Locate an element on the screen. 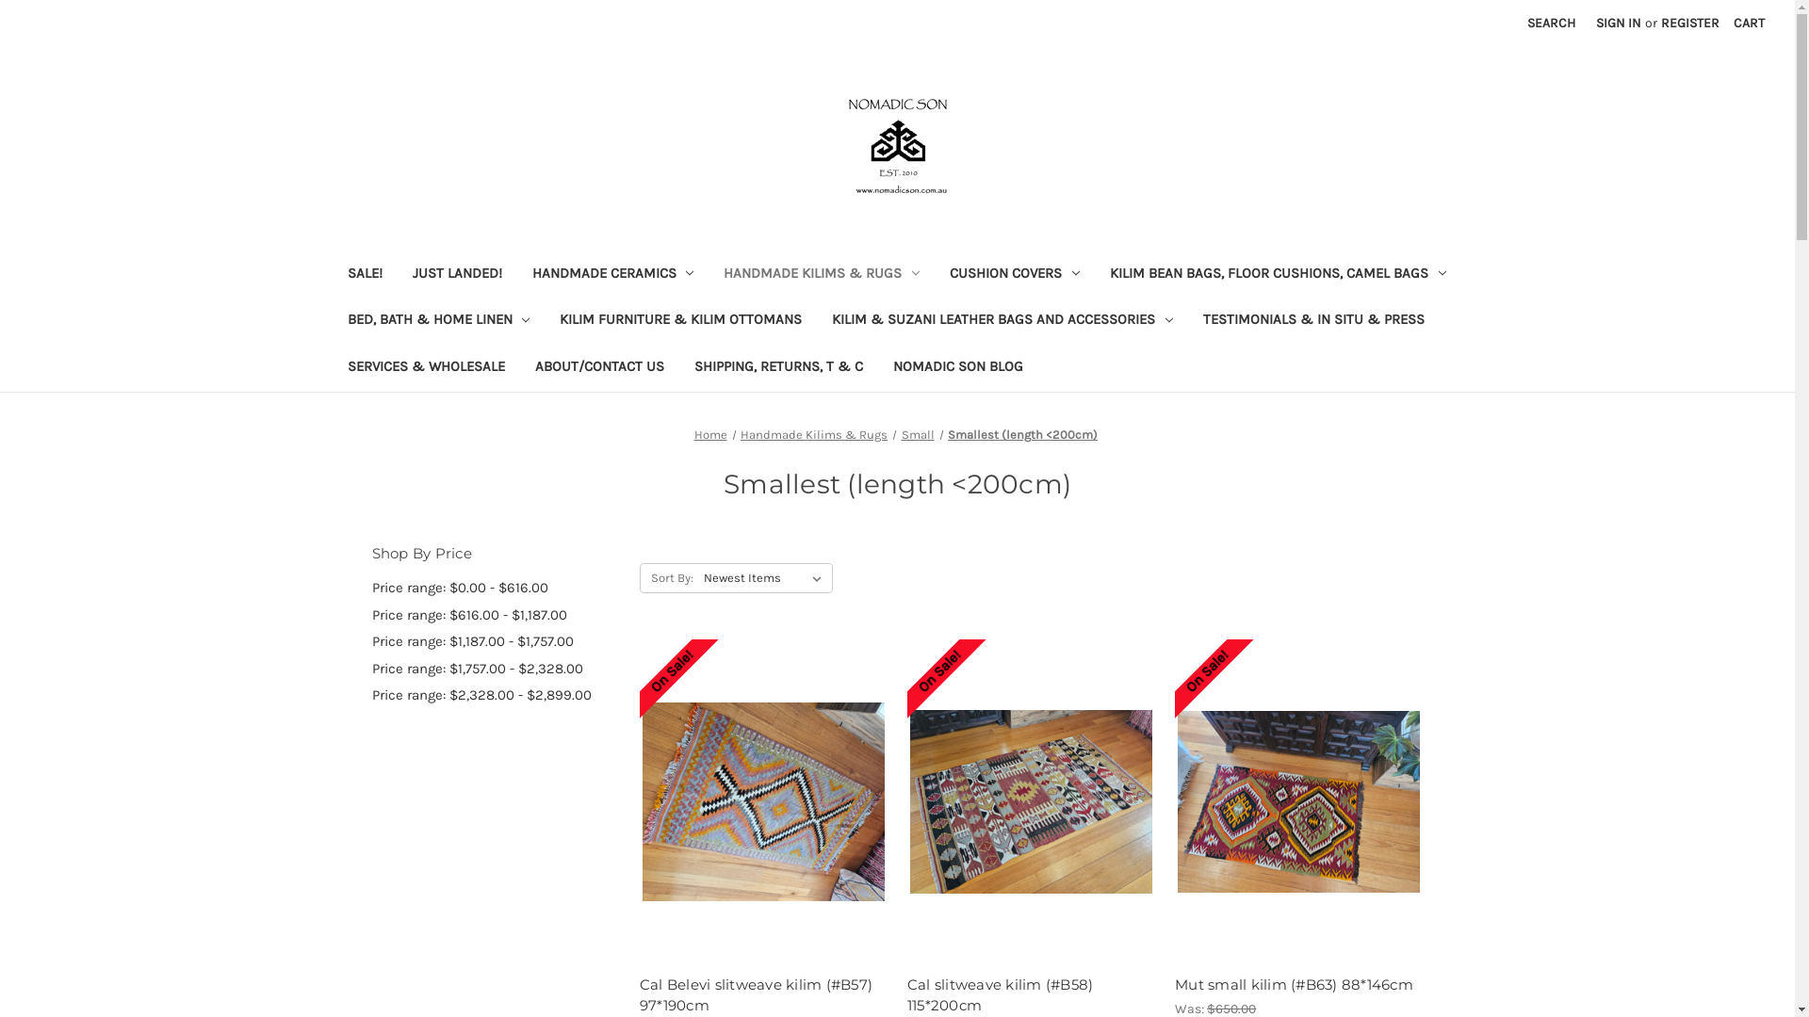 The height and width of the screenshot is (1017, 1809). TESTIMONIALS & IN SITU & PRESS is located at coordinates (1313, 322).